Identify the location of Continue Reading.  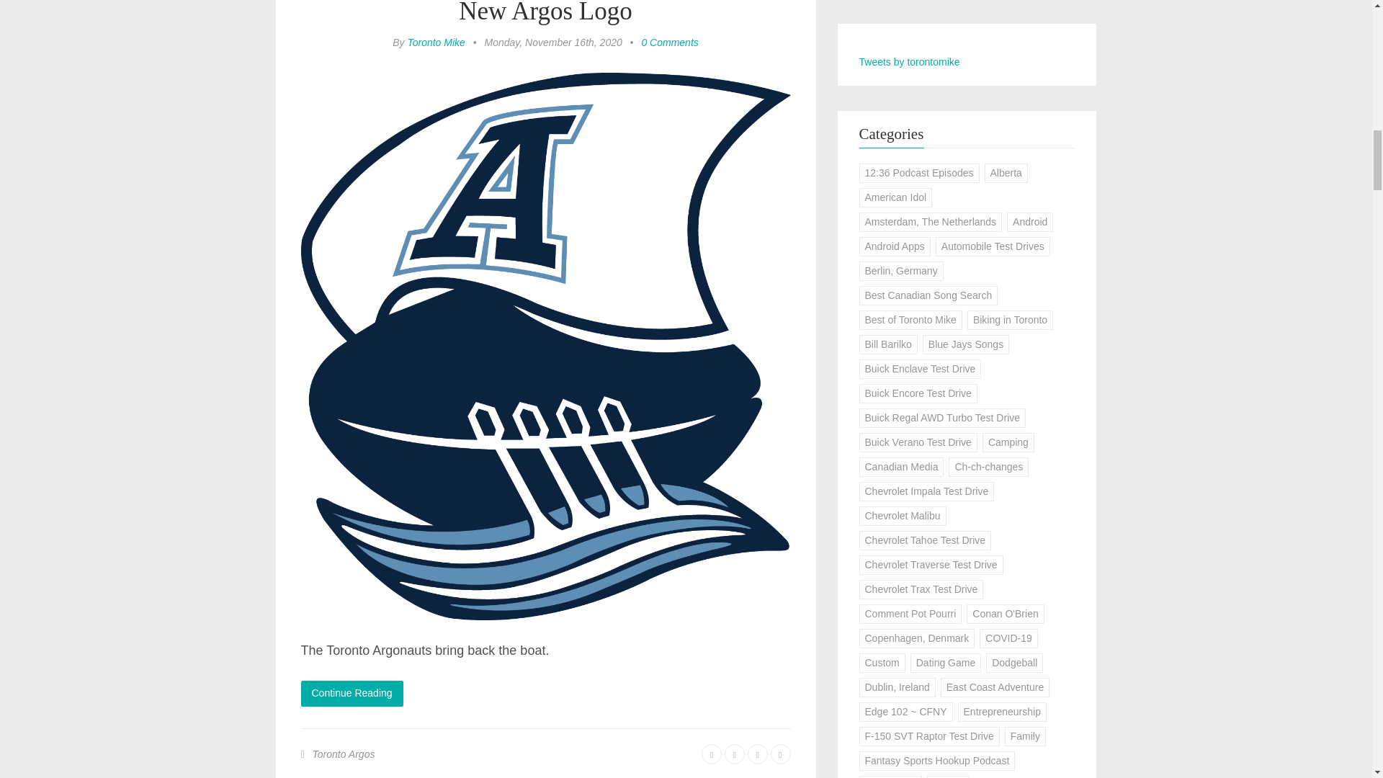
(352, 693).